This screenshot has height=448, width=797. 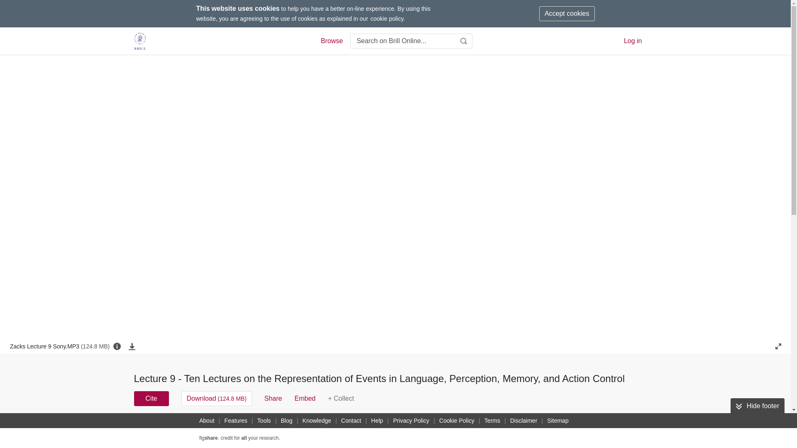 I want to click on Embed, so click(x=305, y=398).